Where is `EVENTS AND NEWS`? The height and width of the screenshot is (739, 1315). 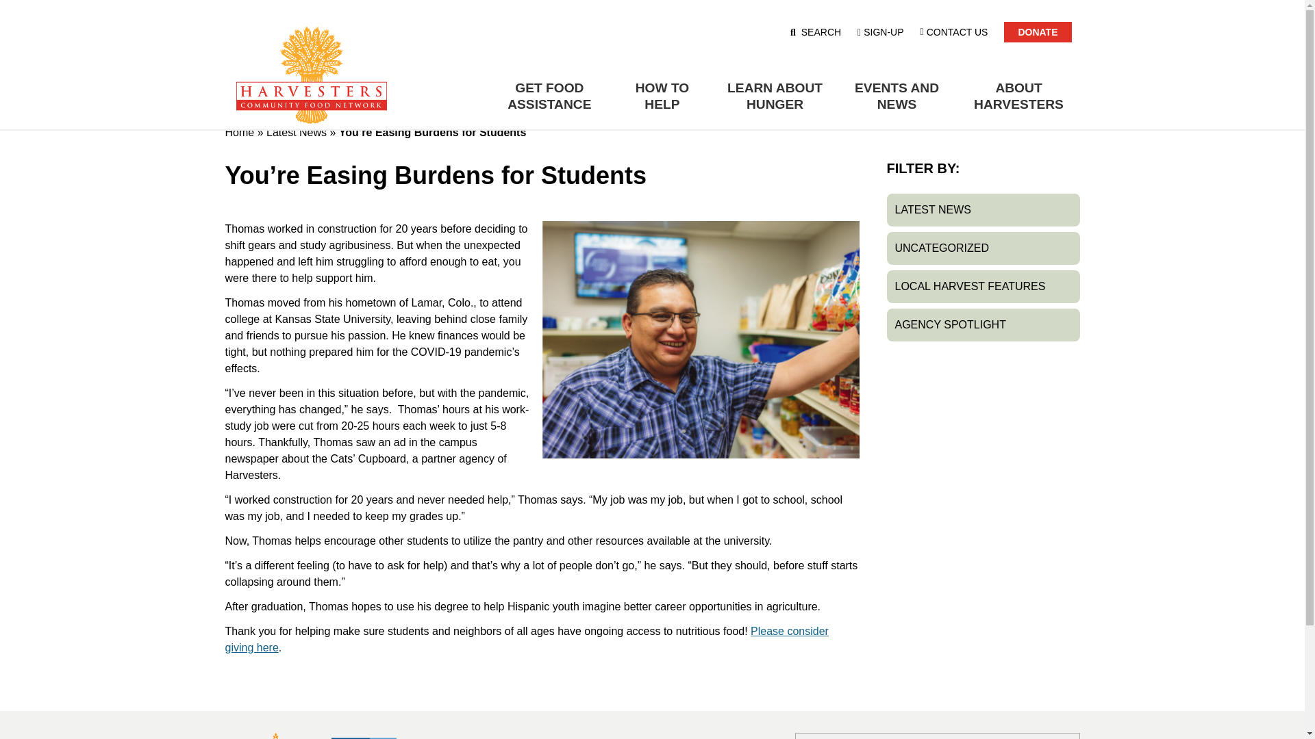
EVENTS AND NEWS is located at coordinates (897, 96).